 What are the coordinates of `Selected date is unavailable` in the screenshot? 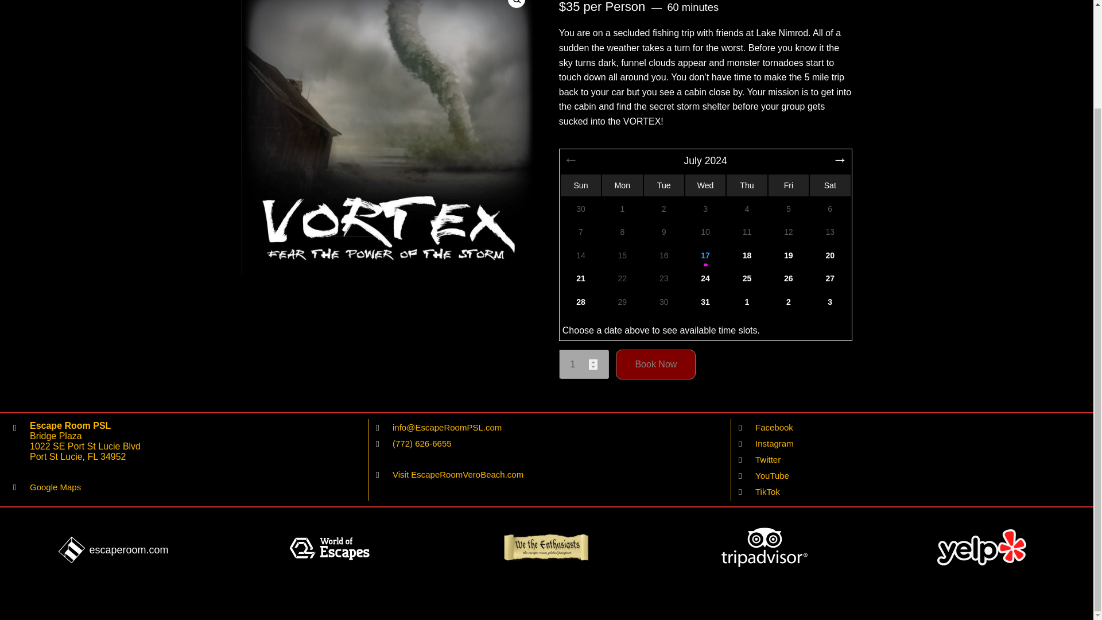 It's located at (789, 209).